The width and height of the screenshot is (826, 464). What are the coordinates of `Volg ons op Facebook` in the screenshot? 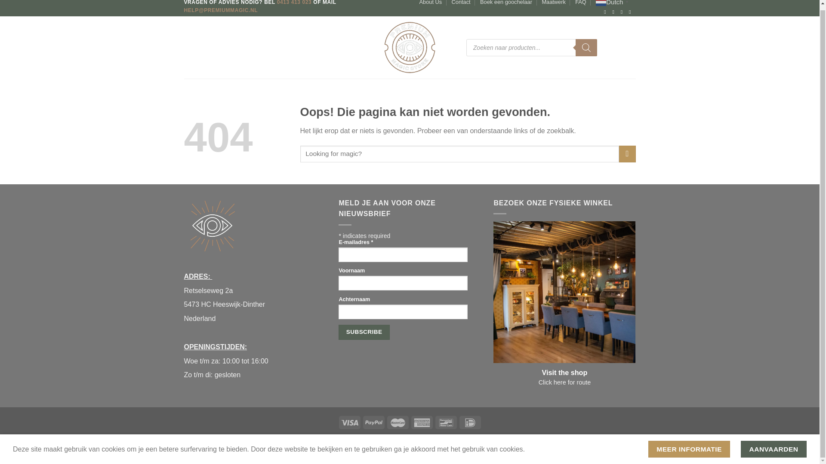 It's located at (607, 12).